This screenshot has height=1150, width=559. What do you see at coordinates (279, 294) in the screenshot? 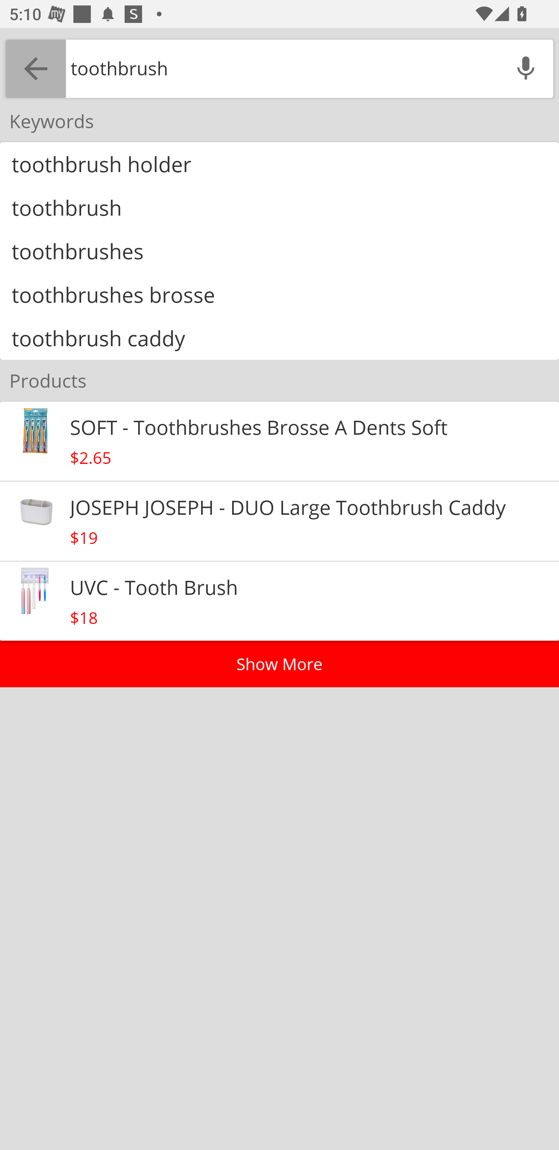
I see `toothbrushes brosse` at bounding box center [279, 294].